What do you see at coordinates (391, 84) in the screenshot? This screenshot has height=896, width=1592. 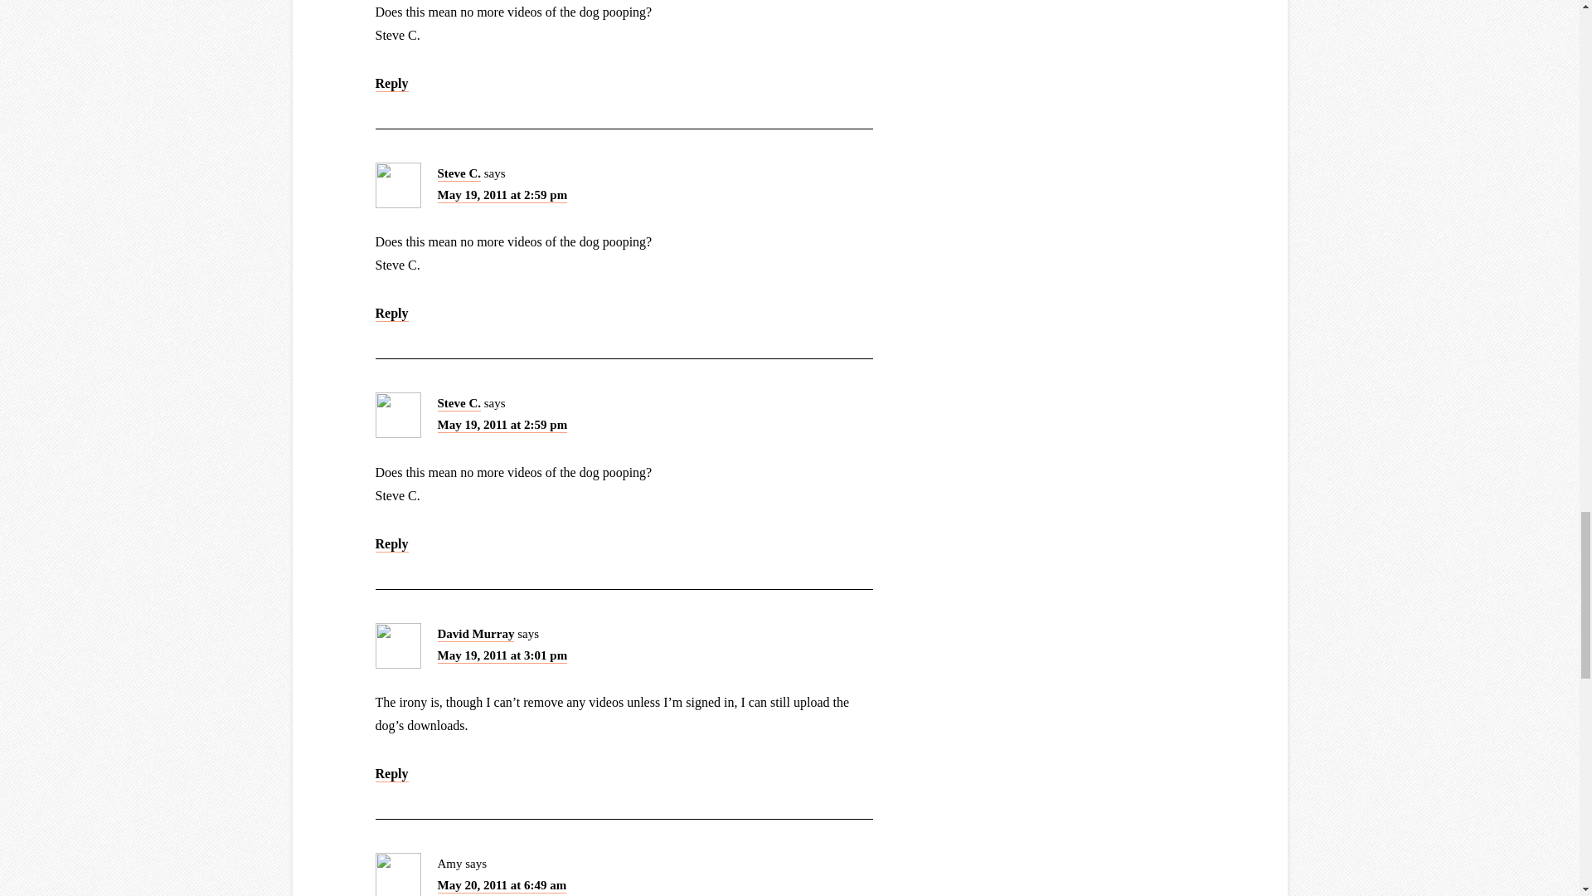 I see `Reply` at bounding box center [391, 84].